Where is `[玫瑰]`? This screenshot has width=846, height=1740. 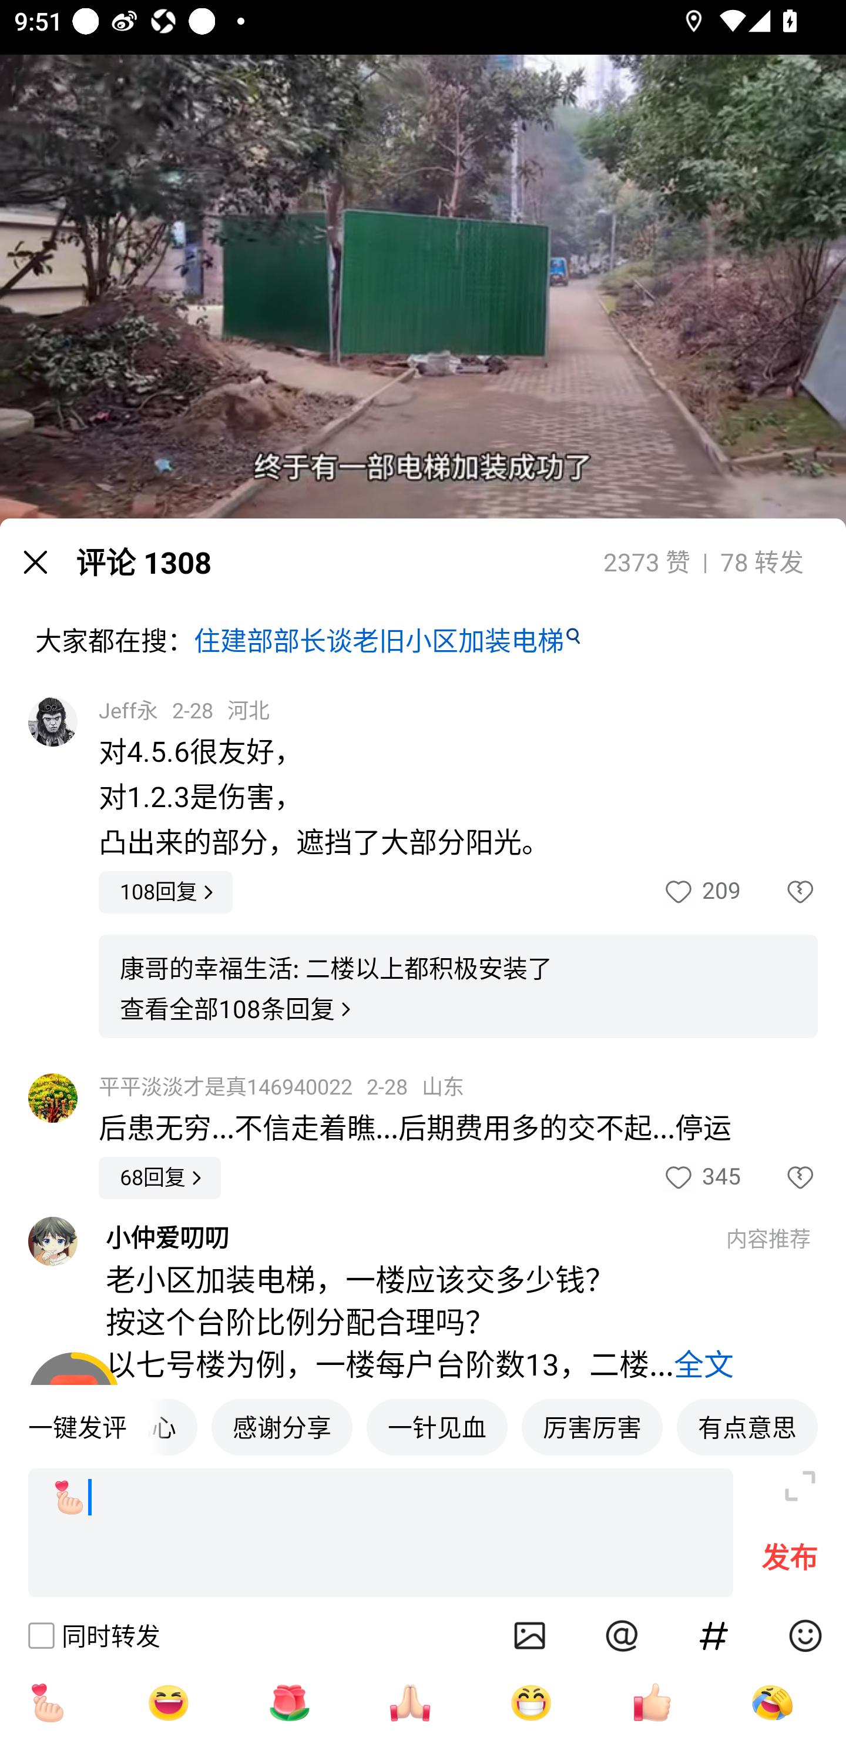 [玫瑰] is located at coordinates (289, 1702).